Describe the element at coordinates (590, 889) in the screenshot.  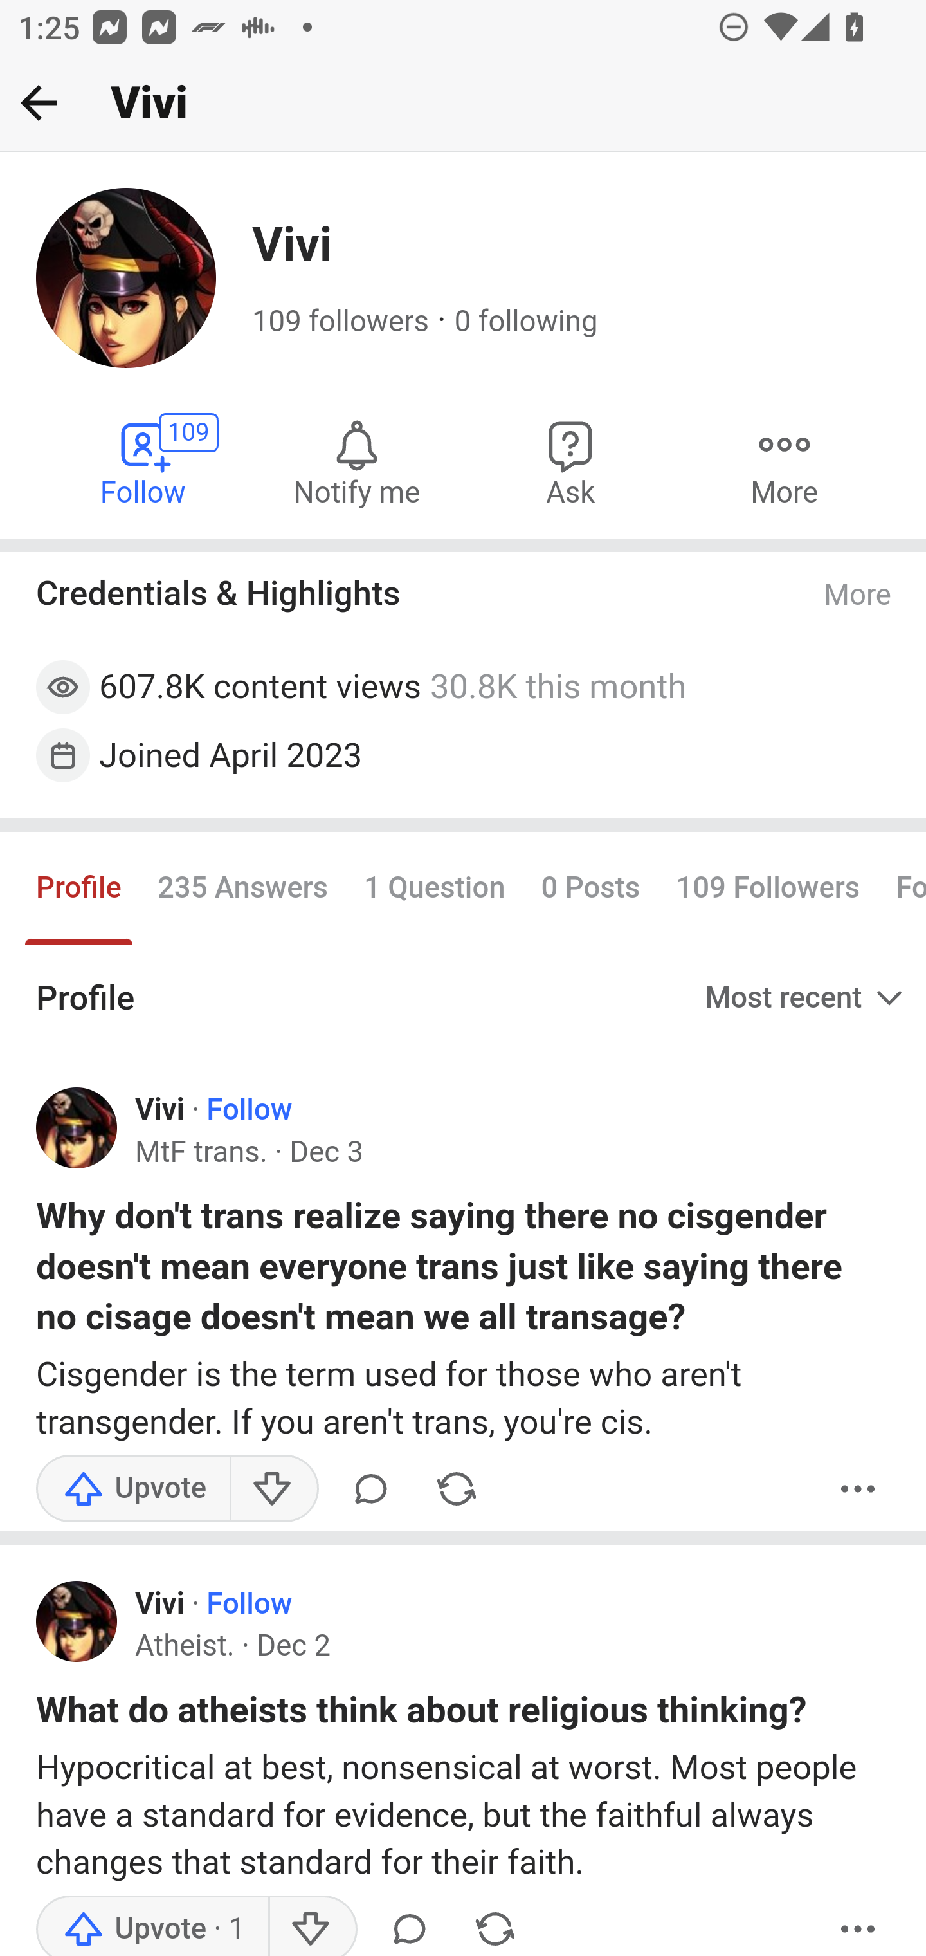
I see `0 Posts` at that location.